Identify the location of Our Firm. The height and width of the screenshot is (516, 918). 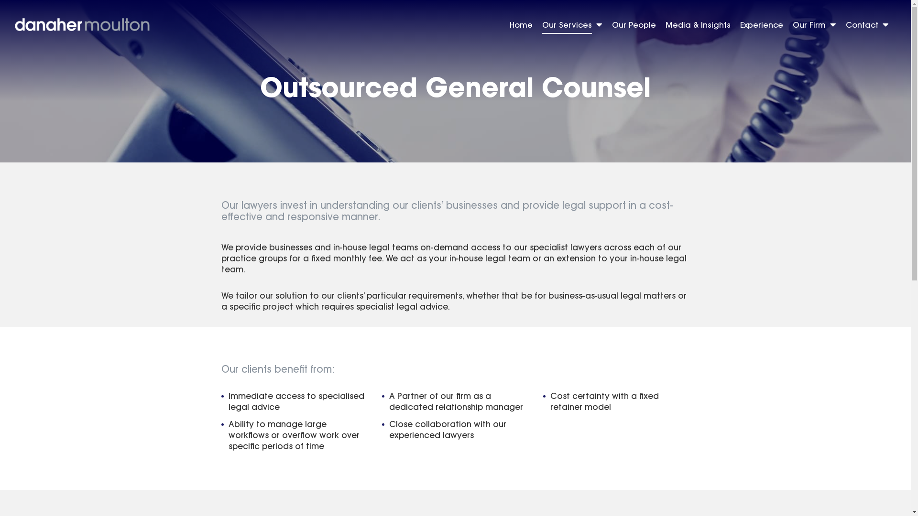
(815, 27).